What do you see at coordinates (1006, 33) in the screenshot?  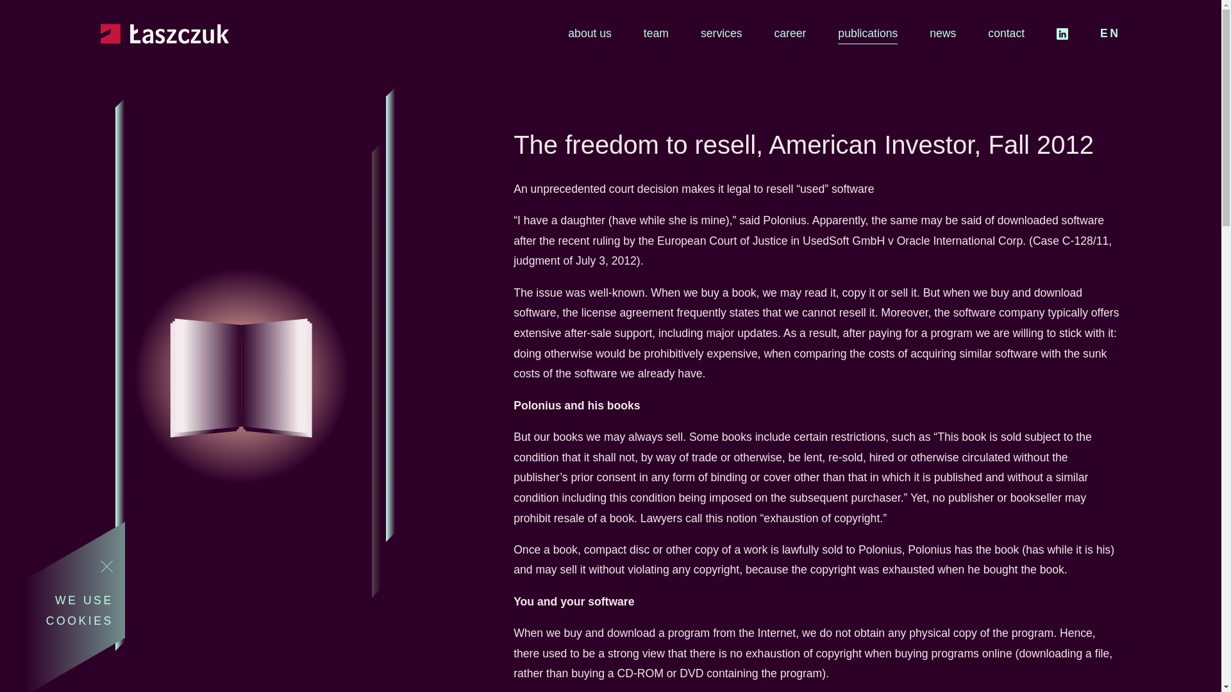 I see `contact` at bounding box center [1006, 33].